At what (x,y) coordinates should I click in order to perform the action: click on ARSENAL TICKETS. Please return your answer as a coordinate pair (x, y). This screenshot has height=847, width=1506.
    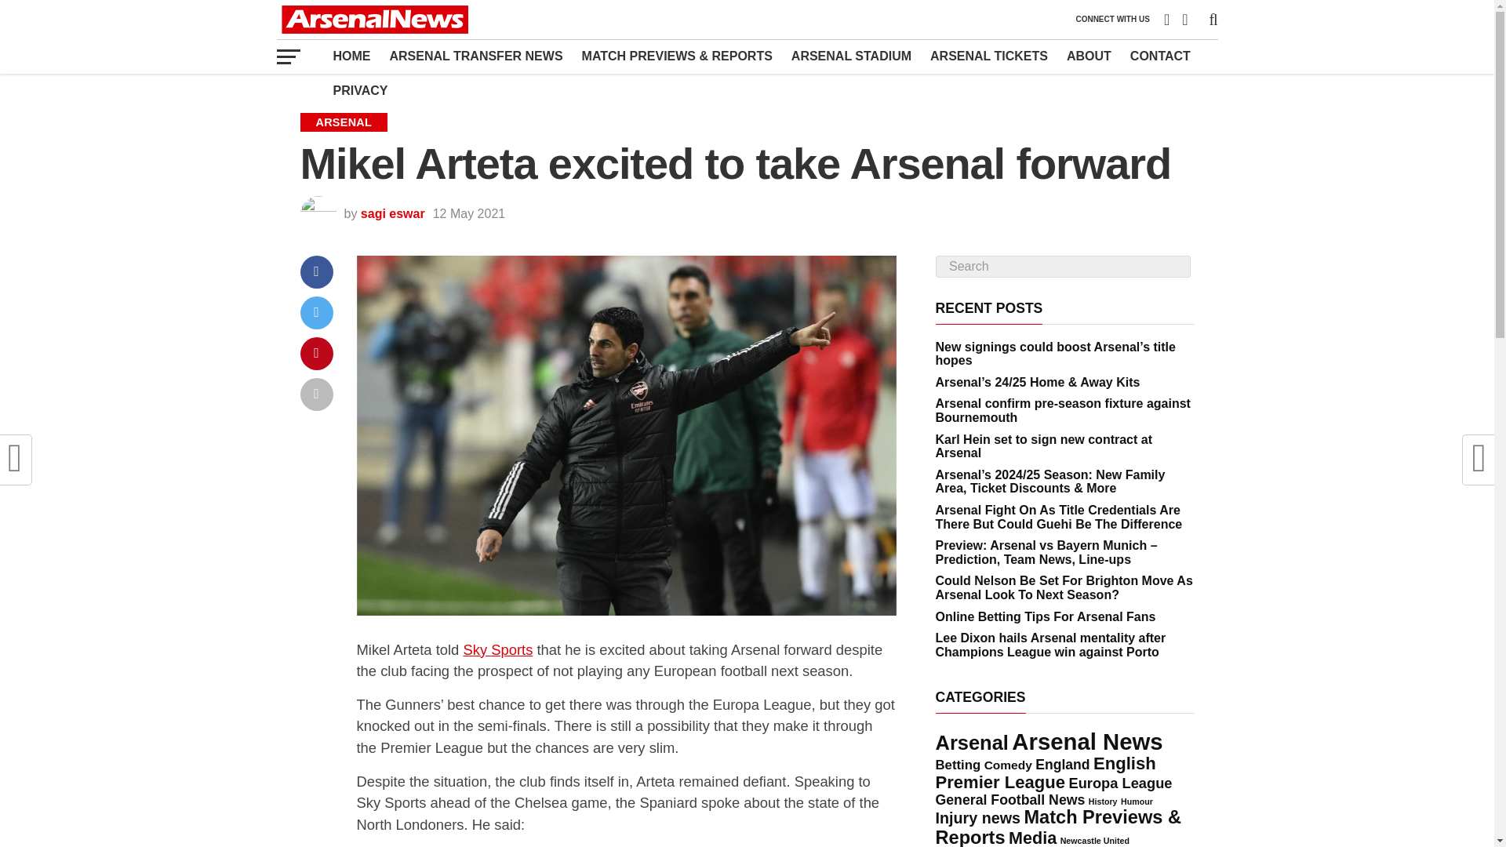
    Looking at the image, I should click on (988, 56).